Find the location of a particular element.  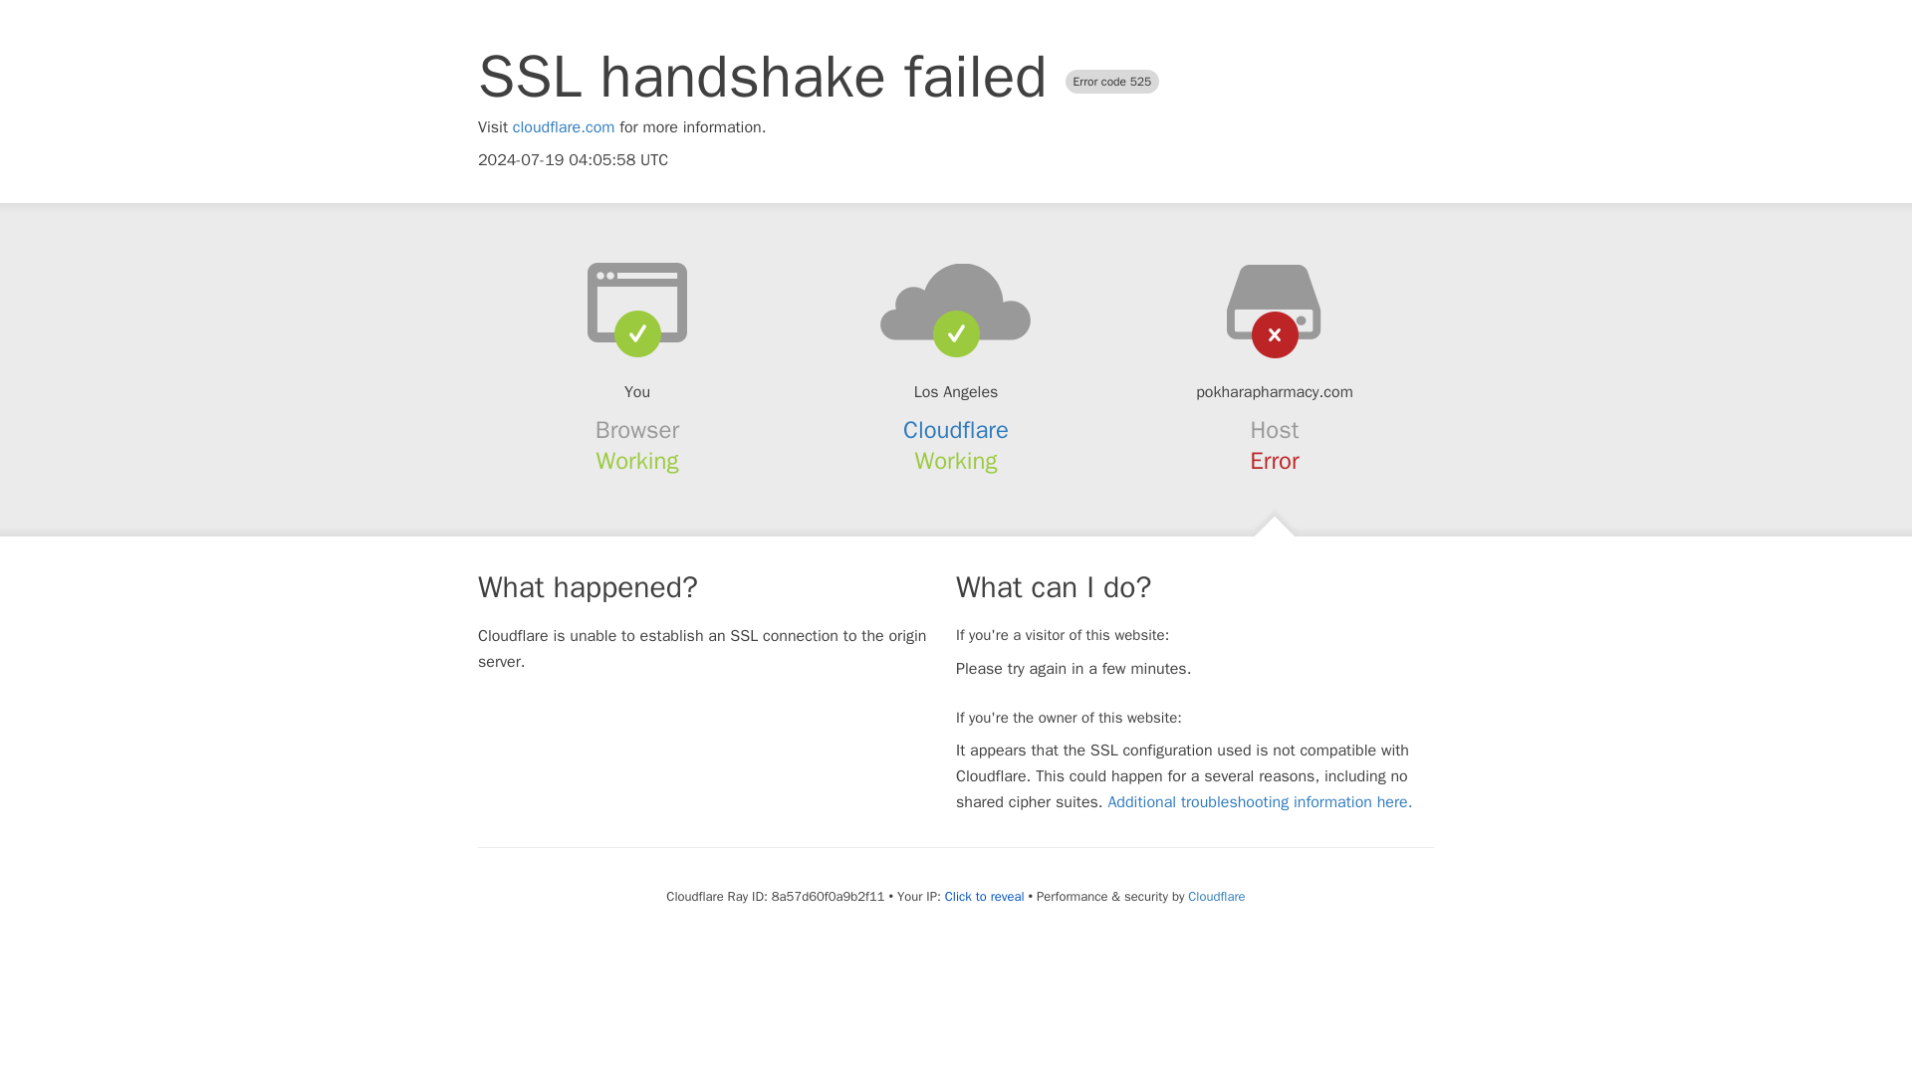

Cloudflare is located at coordinates (1215, 896).